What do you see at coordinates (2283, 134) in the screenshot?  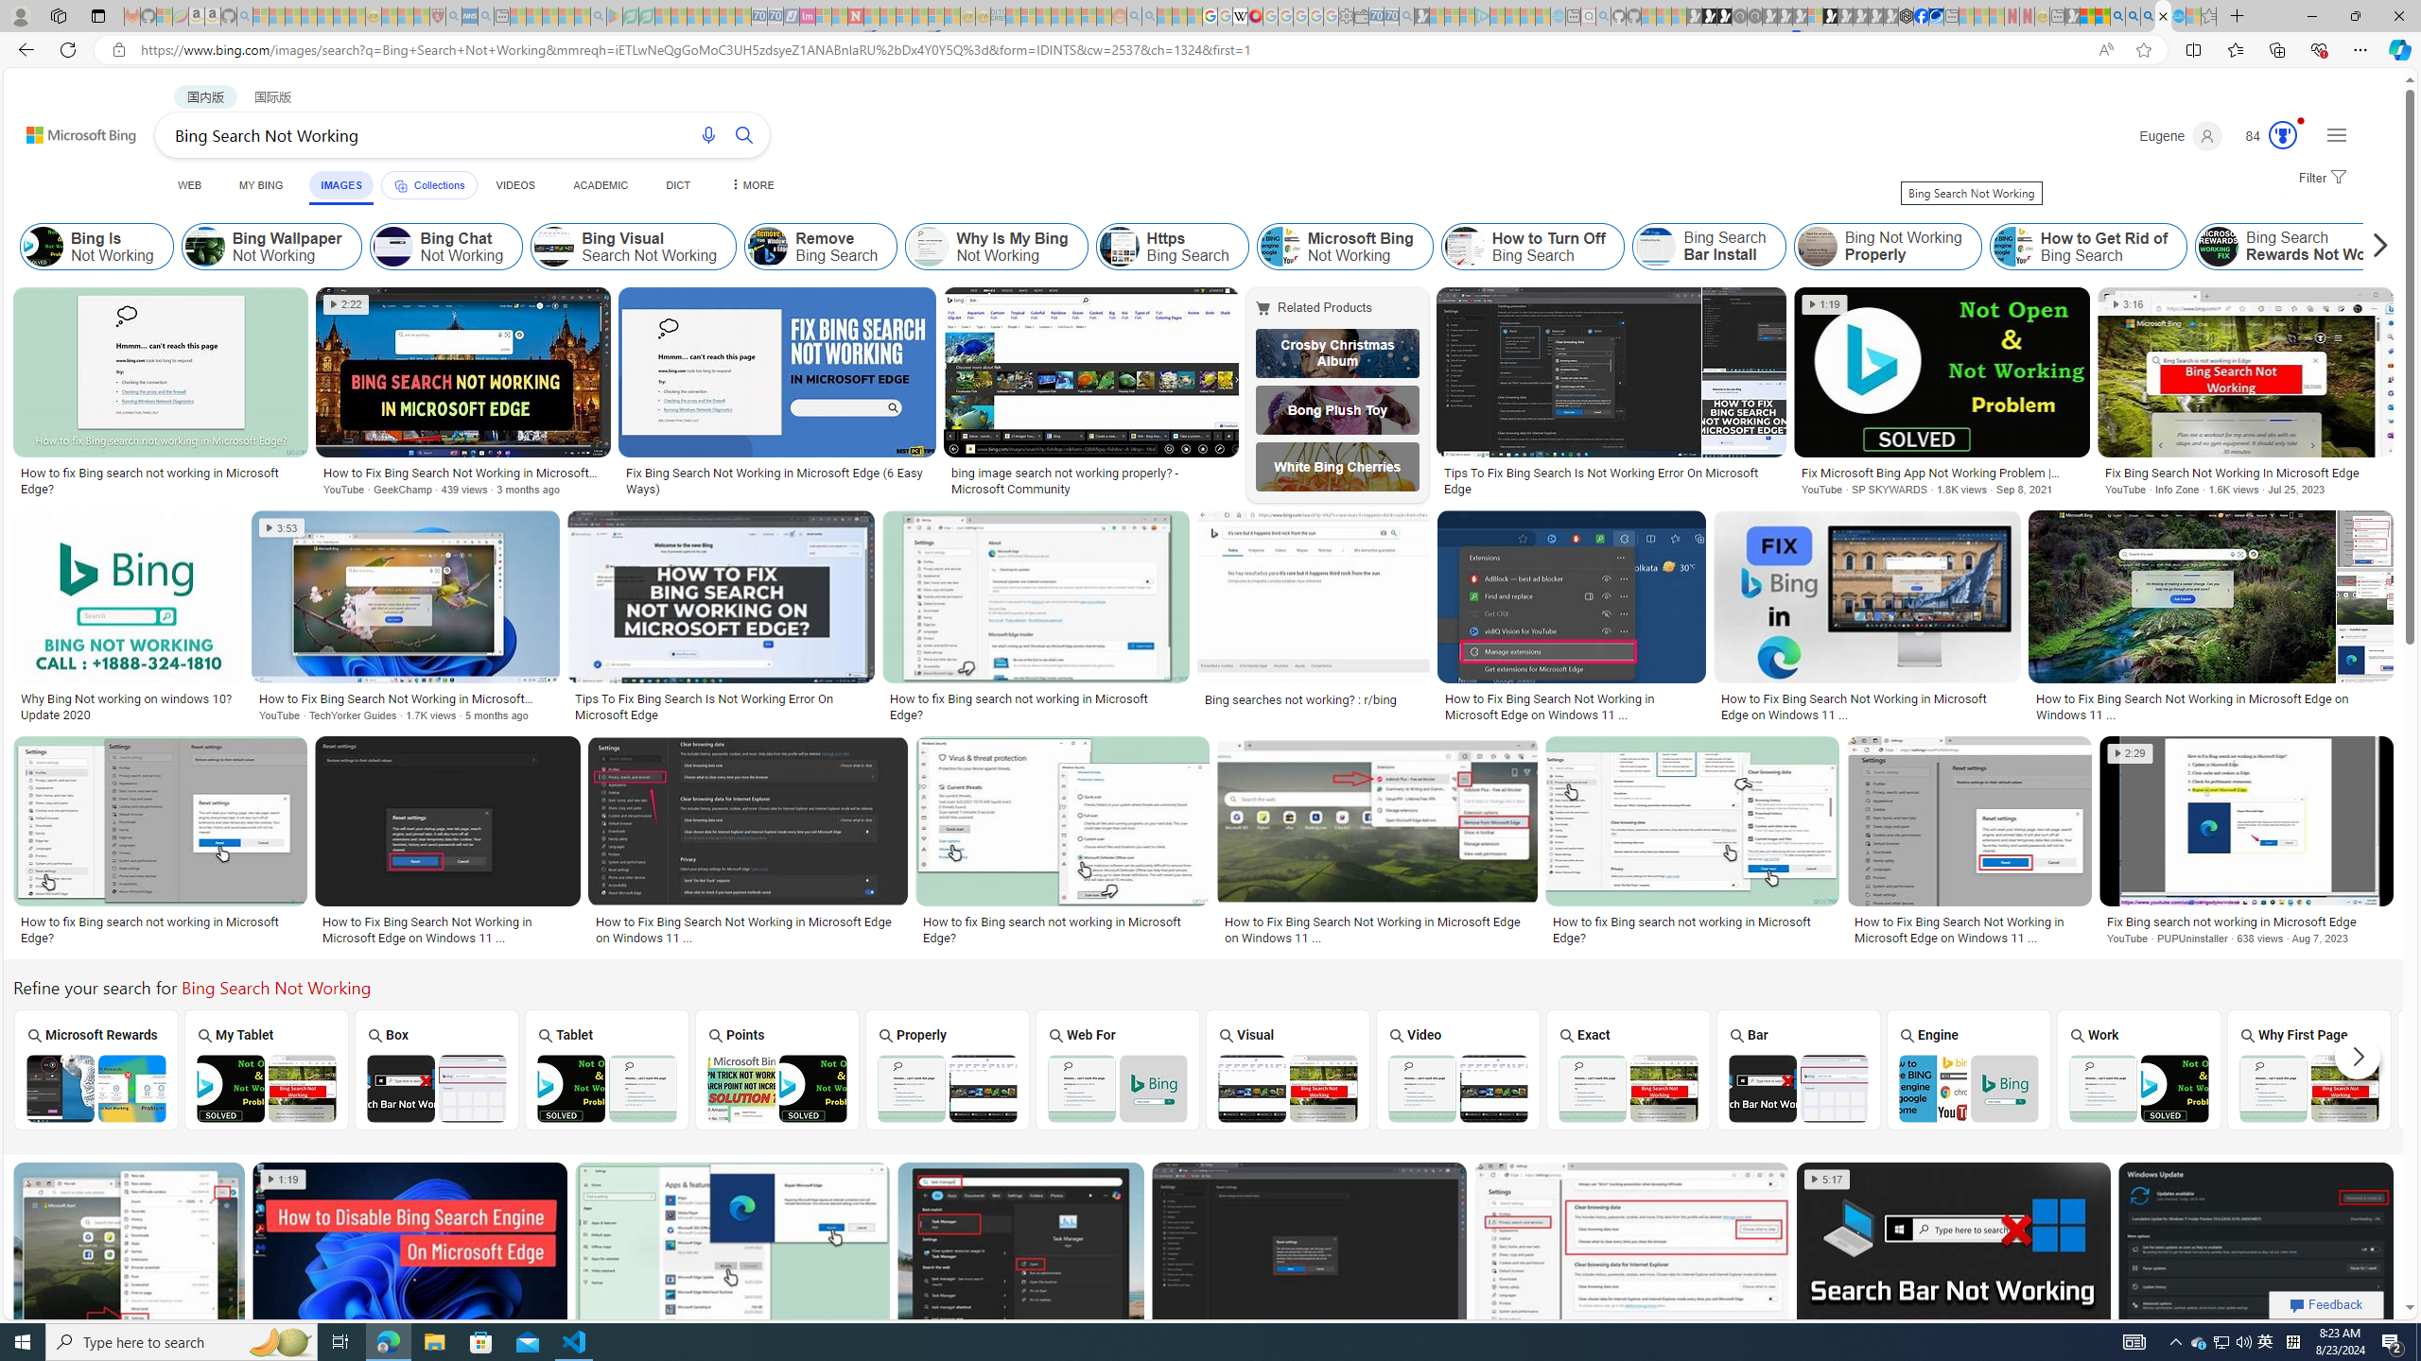 I see `AutomationID: serp_medal_svg` at bounding box center [2283, 134].